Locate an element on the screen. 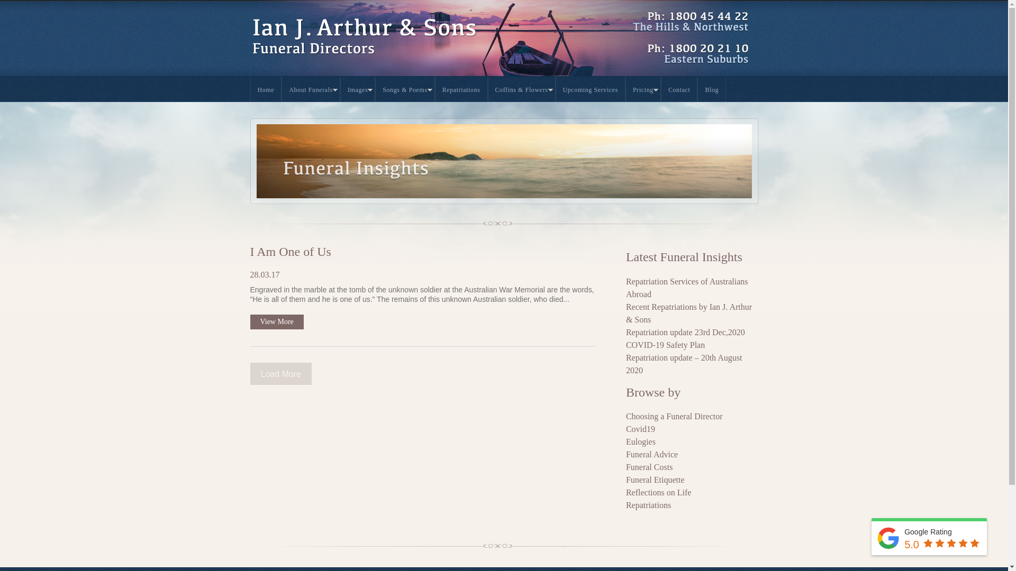 Image resolution: width=1016 pixels, height=571 pixels. Repatriation Services of Australians Abroad is located at coordinates (692, 288).